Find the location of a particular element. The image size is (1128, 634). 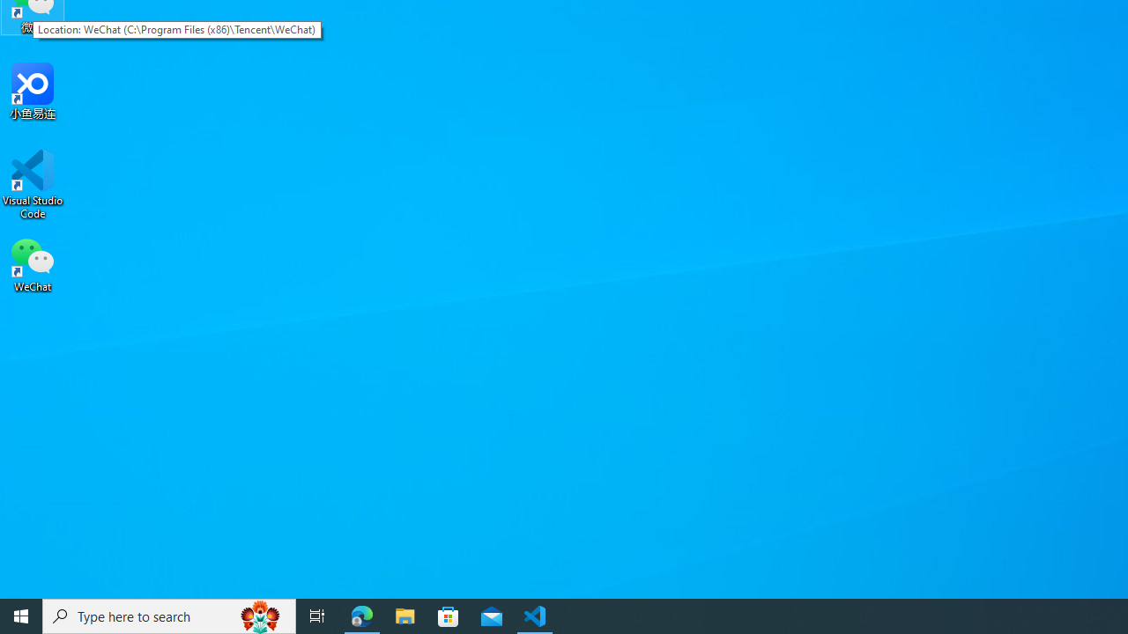

Type here to search is located at coordinates (169, 616).